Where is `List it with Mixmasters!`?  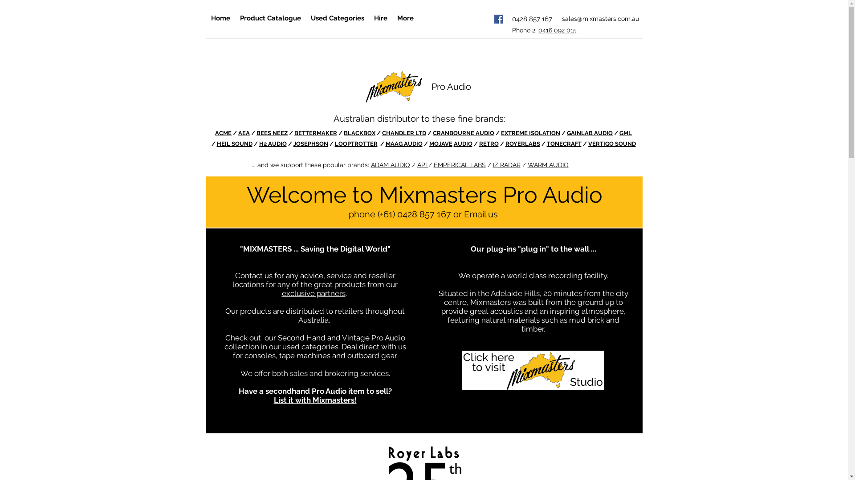 List it with Mixmasters! is located at coordinates (315, 400).